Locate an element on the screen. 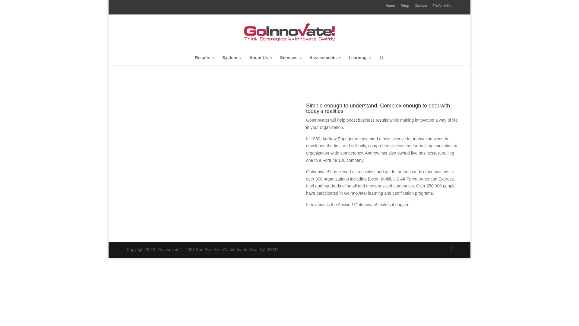 The width and height of the screenshot is (579, 326). Assessments is located at coordinates (325, 60).